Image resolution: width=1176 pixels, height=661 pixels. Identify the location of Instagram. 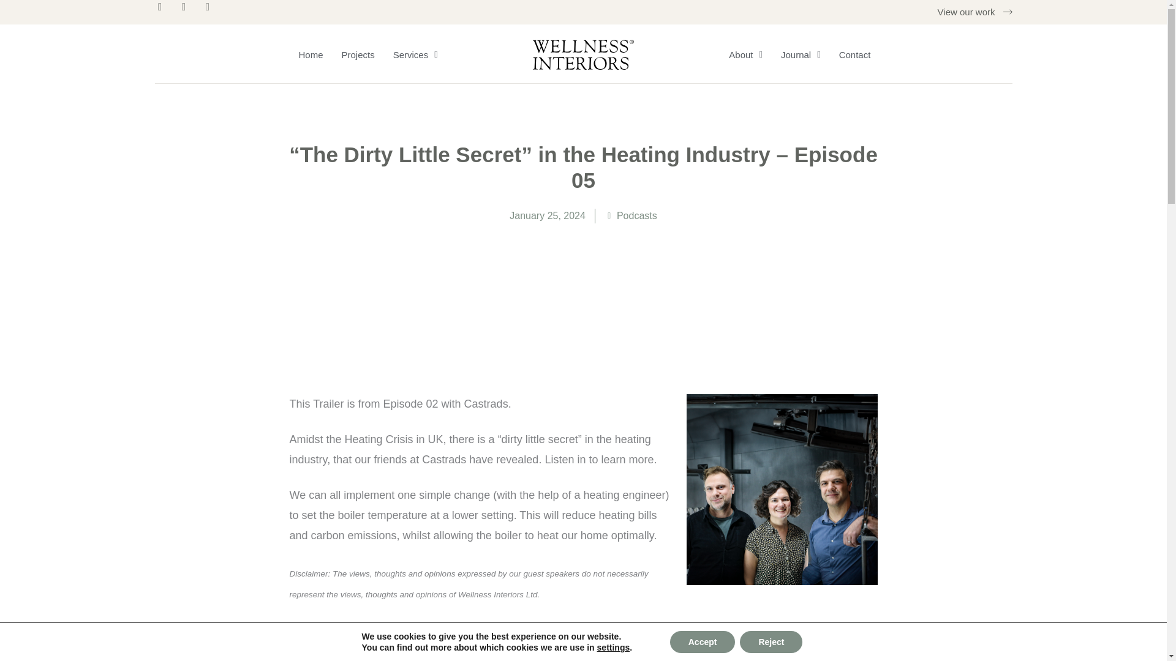
(164, 12).